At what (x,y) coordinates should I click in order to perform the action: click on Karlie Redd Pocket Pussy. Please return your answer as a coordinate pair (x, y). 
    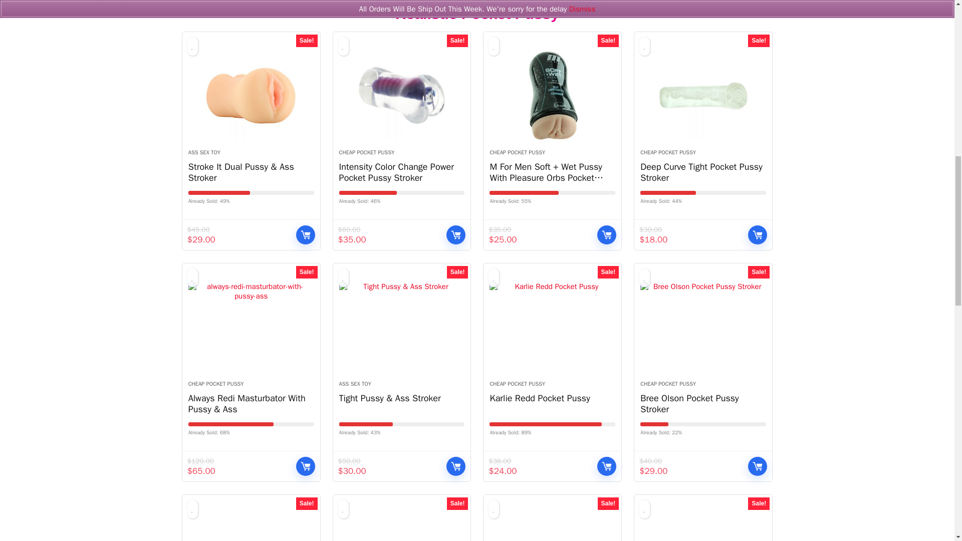
    Looking at the image, I should click on (552, 327).